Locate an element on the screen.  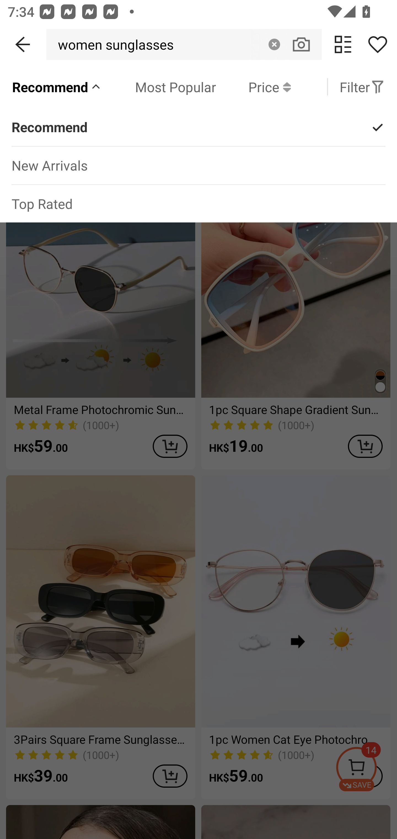
women sunglasses Clear is located at coordinates (184, 44).